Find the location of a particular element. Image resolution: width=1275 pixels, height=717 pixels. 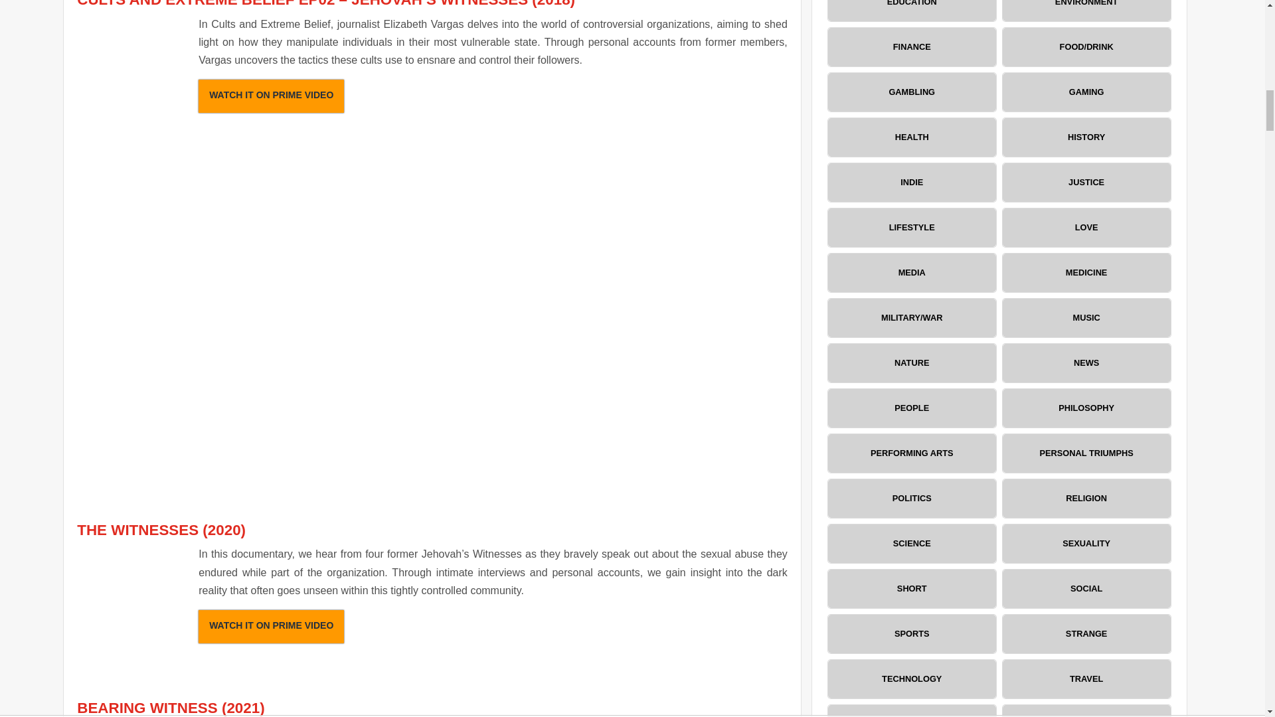

WATCH IT ON PRIME VIDEO is located at coordinates (271, 627).